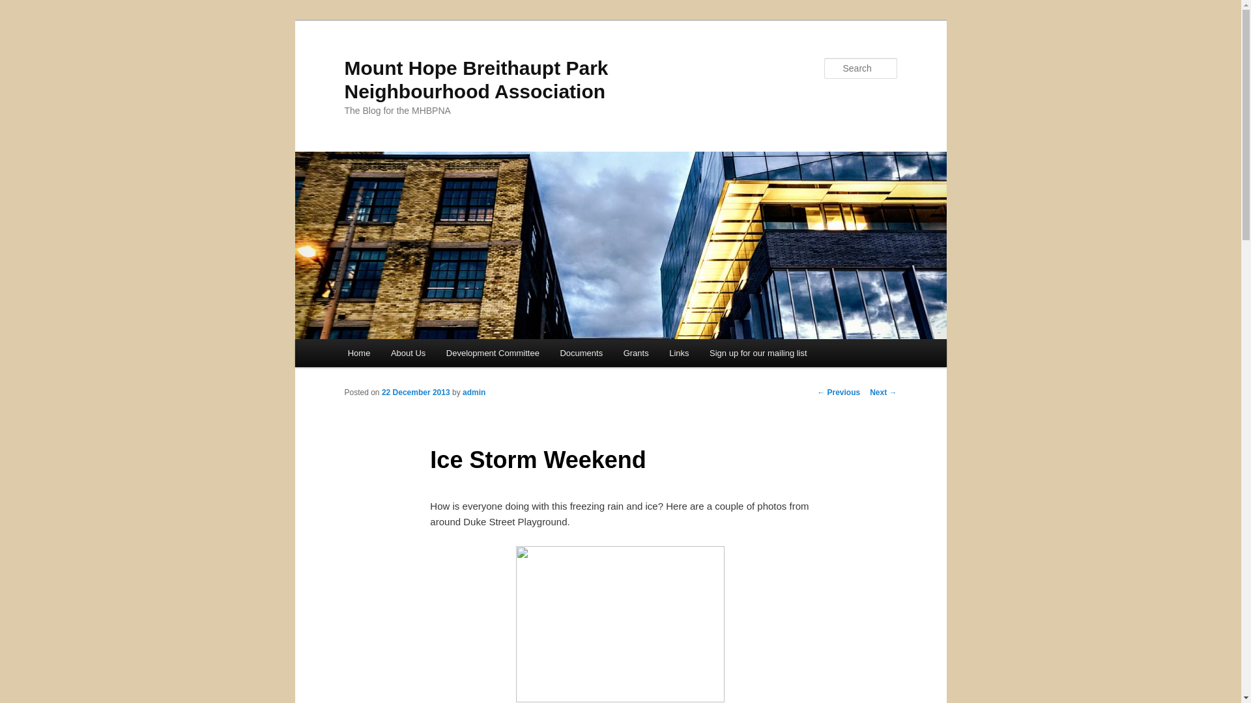 This screenshot has height=703, width=1251. Describe the element at coordinates (408, 353) in the screenshot. I see `About Us` at that location.